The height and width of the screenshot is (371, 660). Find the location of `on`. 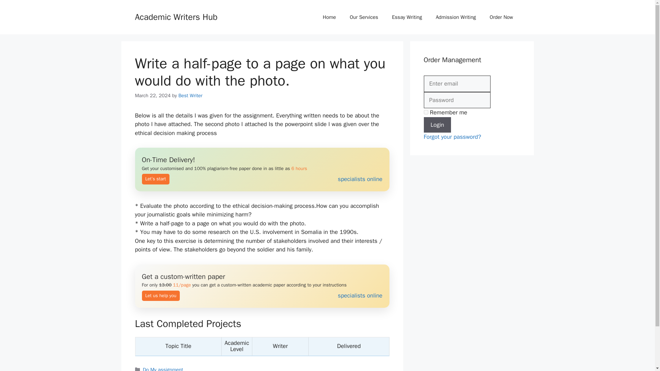

on is located at coordinates (426, 112).